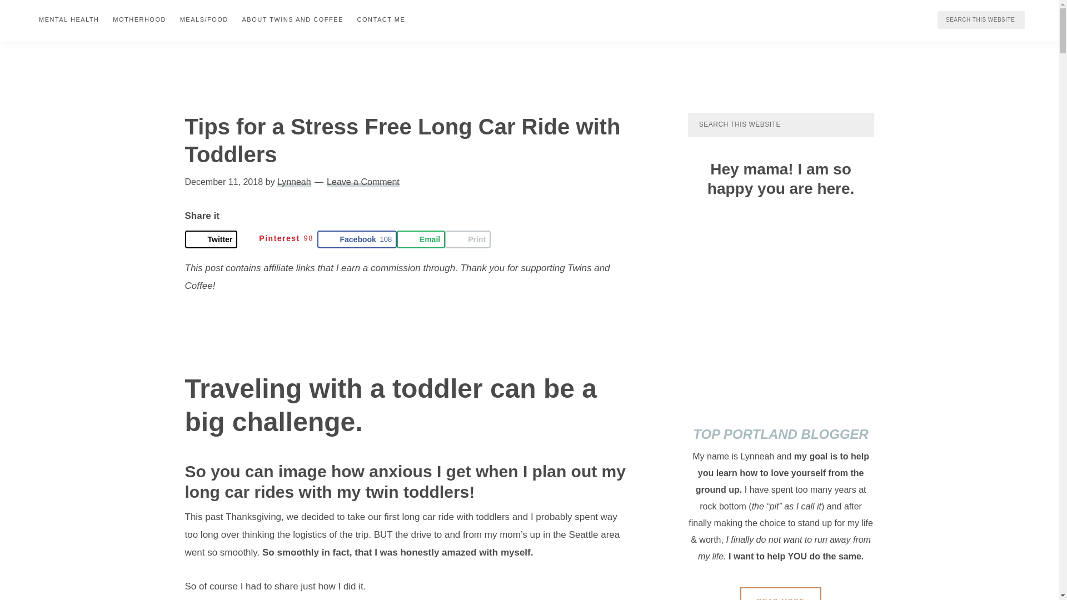  Describe the element at coordinates (211, 239) in the screenshot. I see `Twitter` at that location.